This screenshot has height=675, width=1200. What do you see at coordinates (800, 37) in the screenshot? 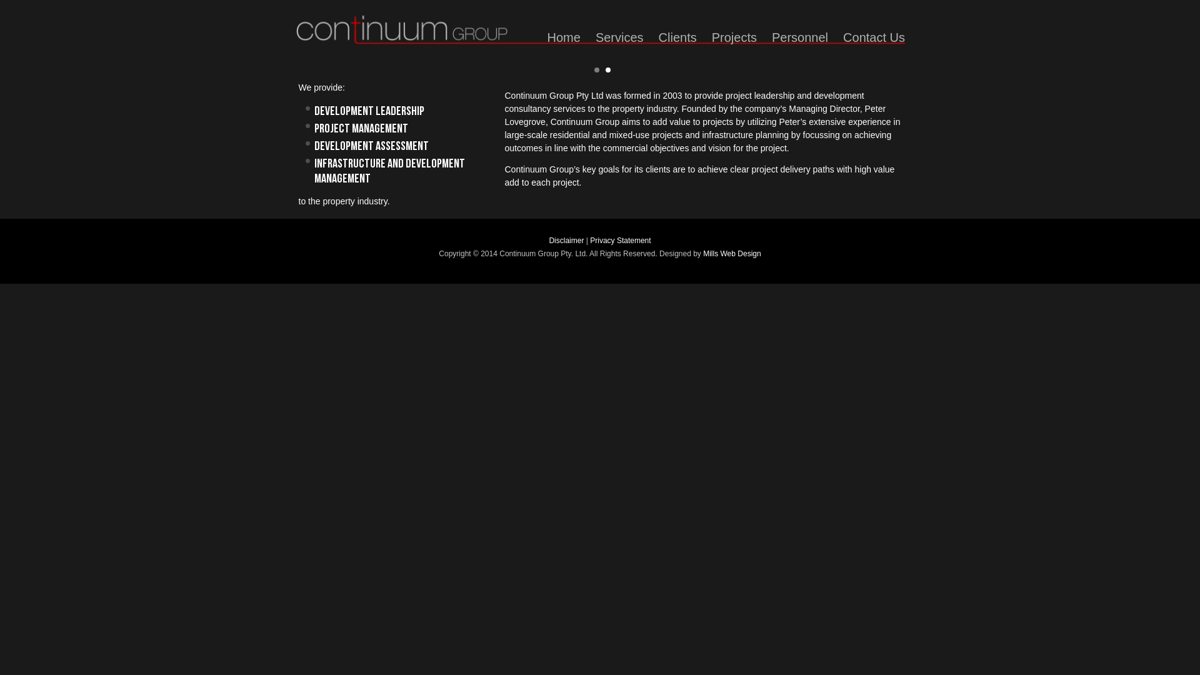
I see `Personnel` at bounding box center [800, 37].